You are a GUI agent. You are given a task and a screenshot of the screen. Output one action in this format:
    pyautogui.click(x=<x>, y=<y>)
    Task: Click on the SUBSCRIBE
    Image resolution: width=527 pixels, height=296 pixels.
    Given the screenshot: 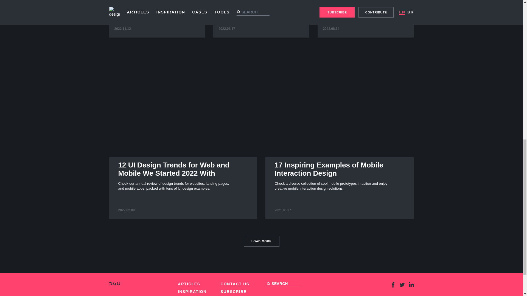 What is the action you would take?
    pyautogui.click(x=234, y=292)
    